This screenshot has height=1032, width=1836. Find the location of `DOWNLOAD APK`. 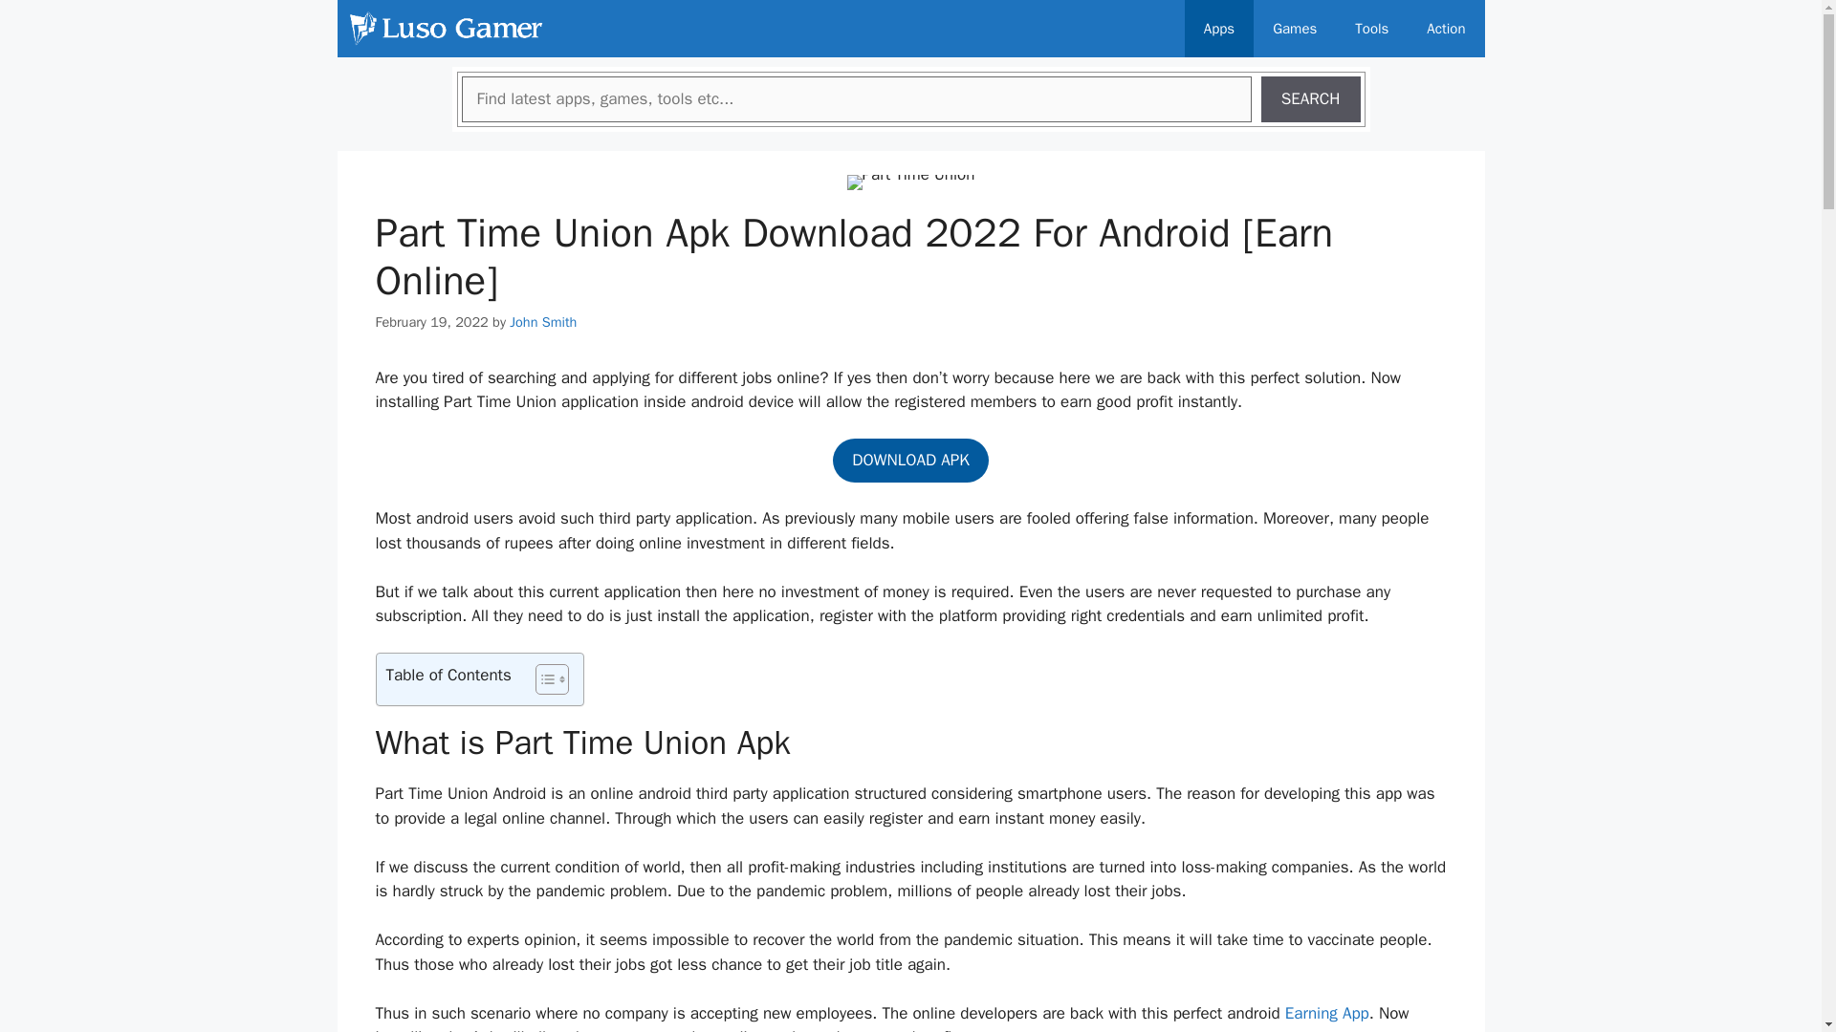

DOWNLOAD APK is located at coordinates (910, 461).